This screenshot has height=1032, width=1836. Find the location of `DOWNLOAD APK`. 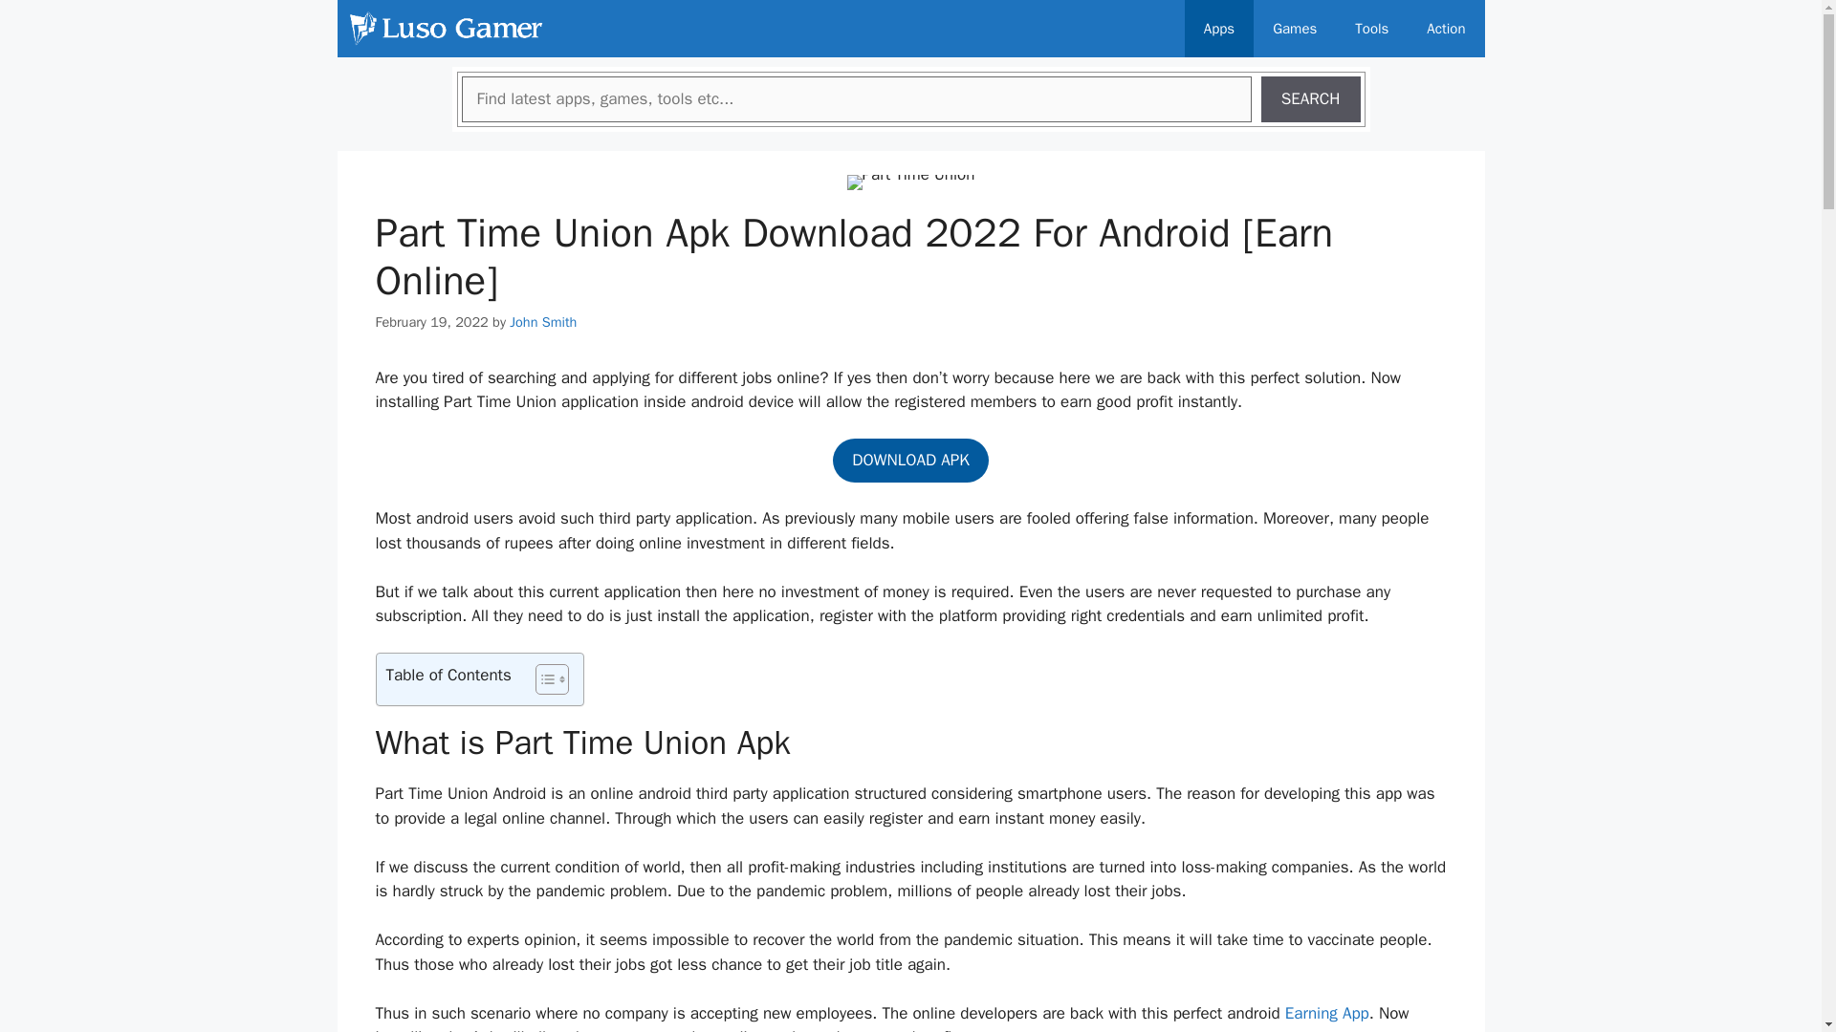

DOWNLOAD APK is located at coordinates (910, 461).